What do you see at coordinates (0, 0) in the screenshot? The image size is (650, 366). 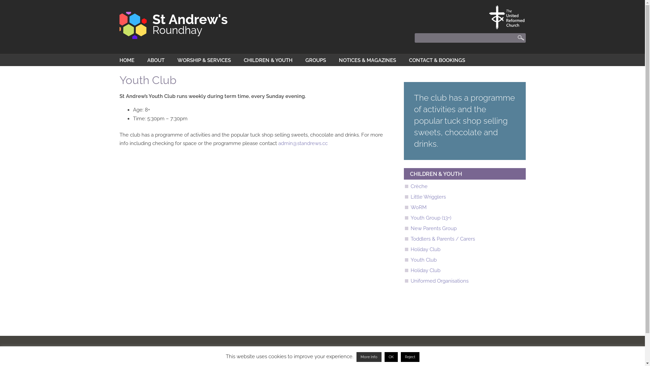 I see `Skip to content` at bounding box center [0, 0].